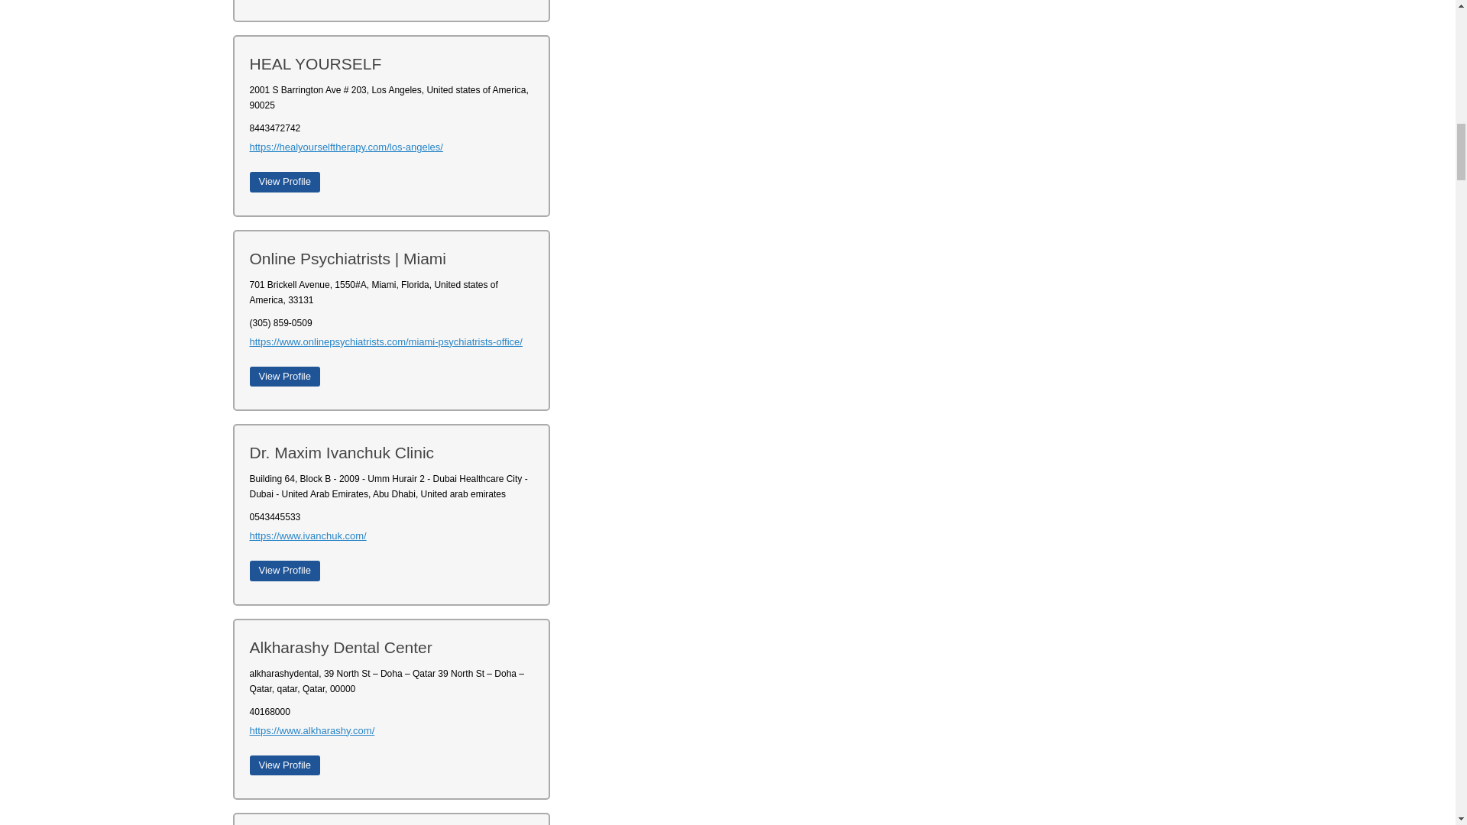 The width and height of the screenshot is (1467, 825). Describe the element at coordinates (284, 376) in the screenshot. I see `Click here to view profile` at that location.